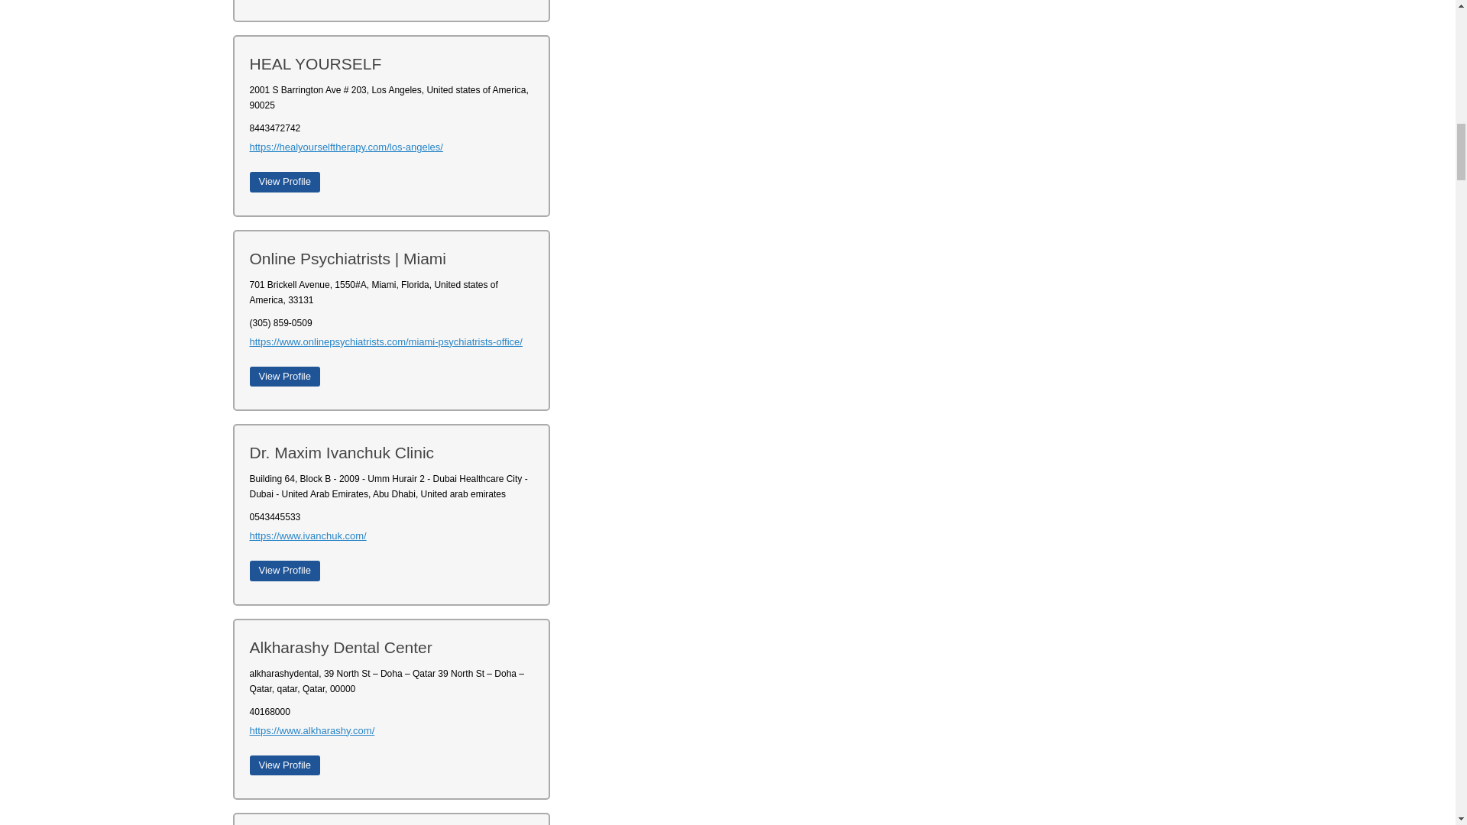 The width and height of the screenshot is (1467, 825). Describe the element at coordinates (284, 376) in the screenshot. I see `Click here to view profile` at that location.